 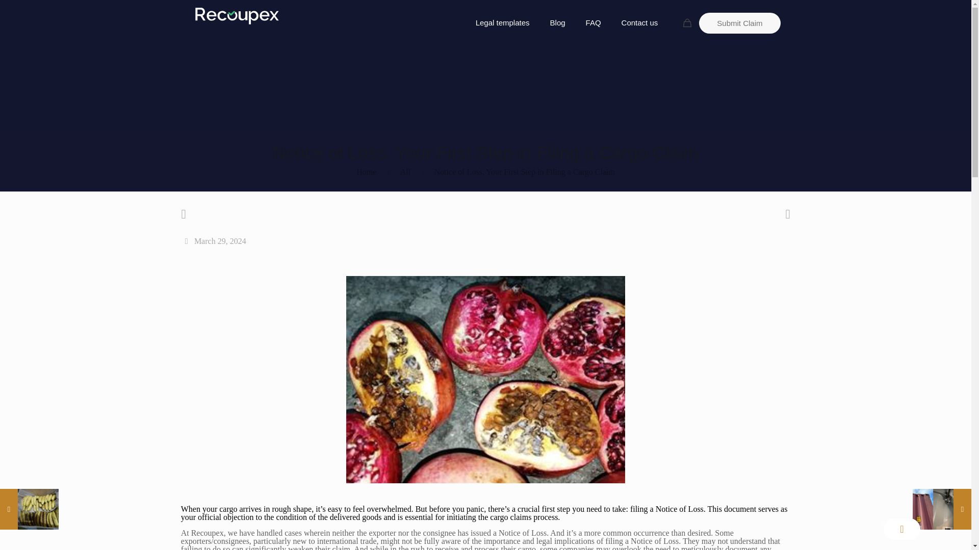 I want to click on Submit Claim, so click(x=739, y=22).